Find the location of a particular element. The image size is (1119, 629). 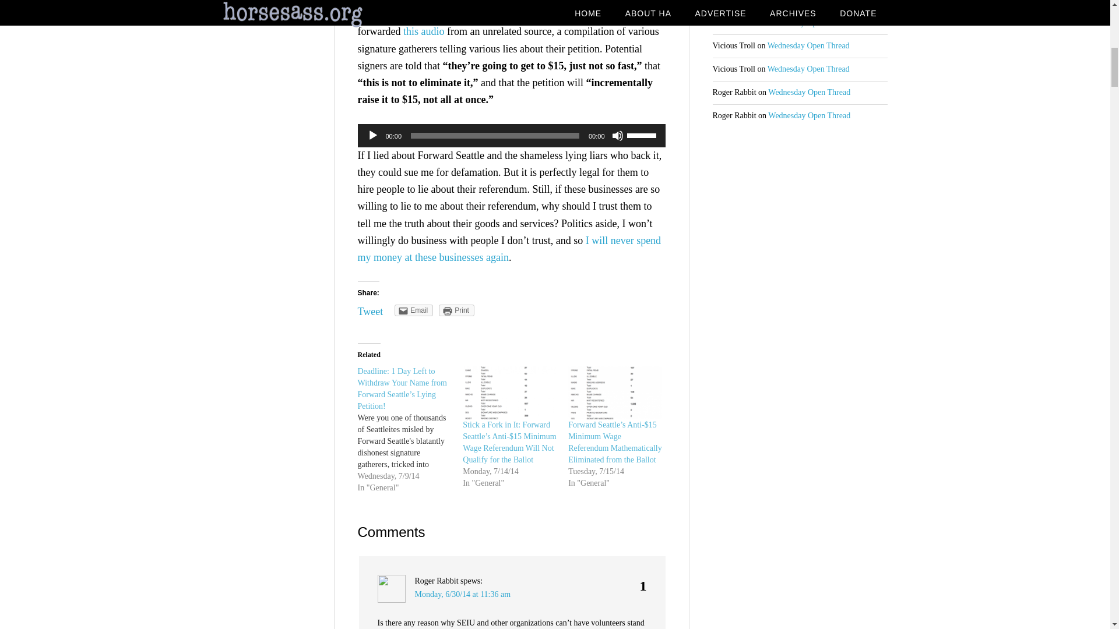

Mute is located at coordinates (618, 135).